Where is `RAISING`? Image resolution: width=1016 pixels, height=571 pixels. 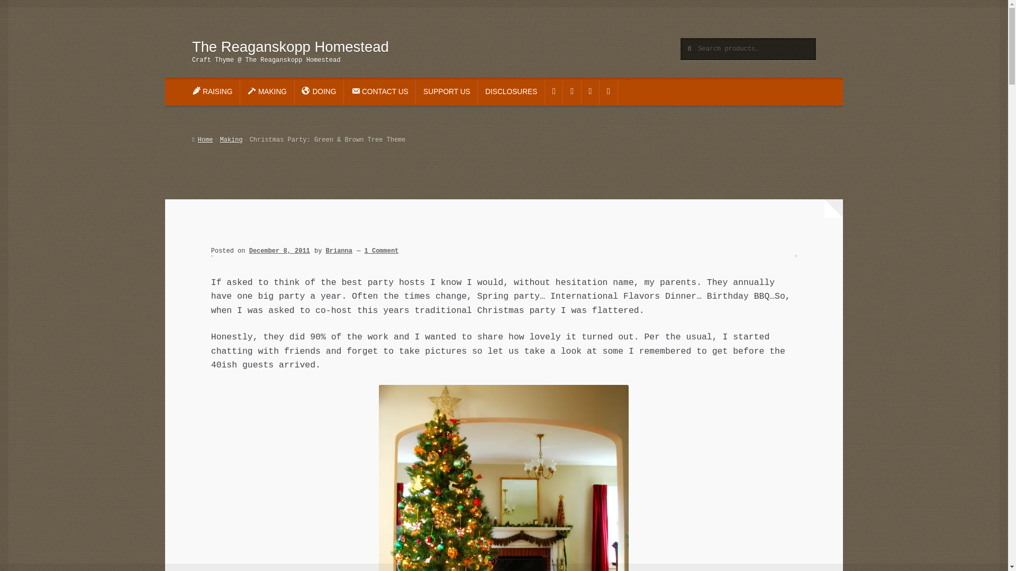
RAISING is located at coordinates (212, 92).